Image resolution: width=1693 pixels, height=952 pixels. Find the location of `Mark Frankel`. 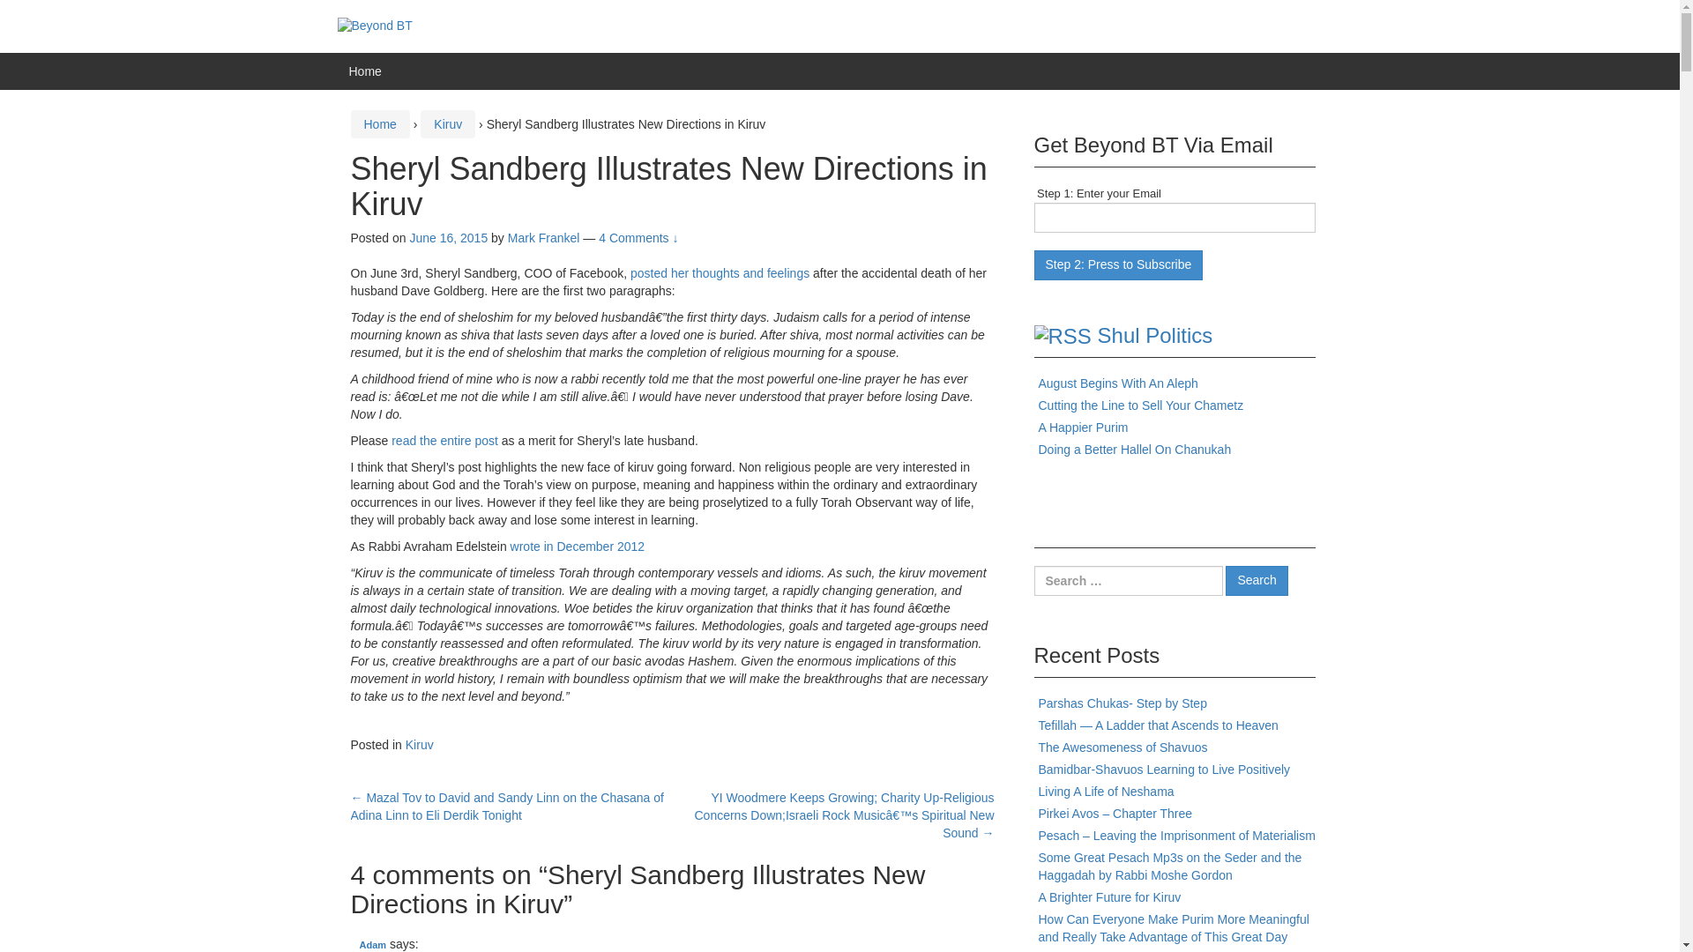

Mark Frankel is located at coordinates (544, 238).